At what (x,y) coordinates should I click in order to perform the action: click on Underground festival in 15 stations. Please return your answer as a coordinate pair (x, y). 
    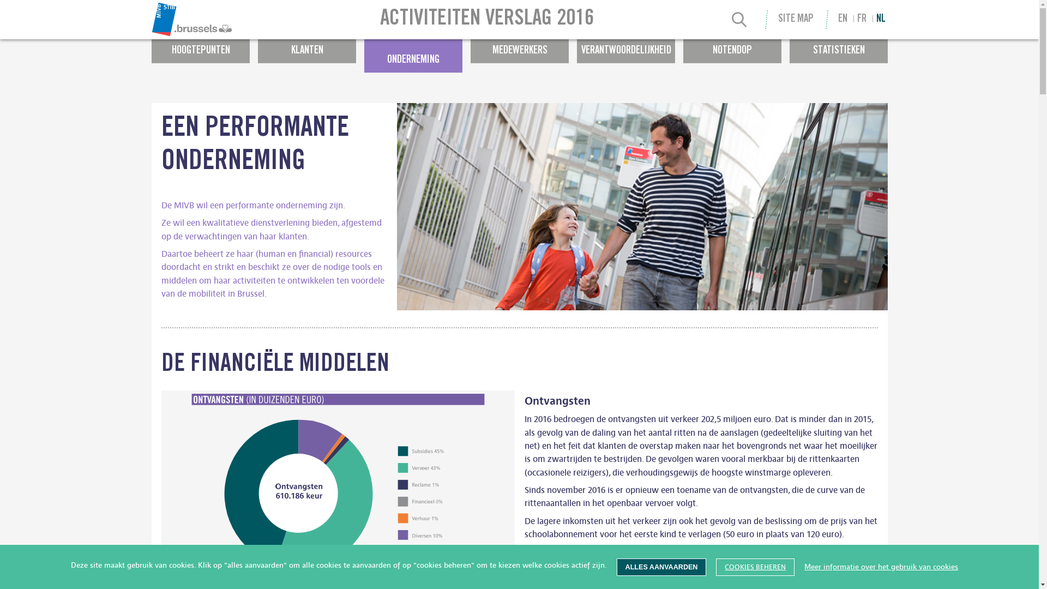
    Looking at the image, I should click on (248, 14).